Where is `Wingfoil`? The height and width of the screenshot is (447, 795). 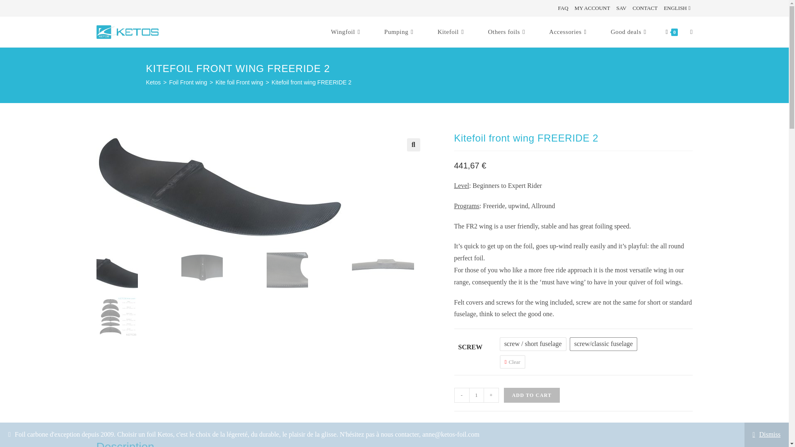
Wingfoil is located at coordinates (347, 31).